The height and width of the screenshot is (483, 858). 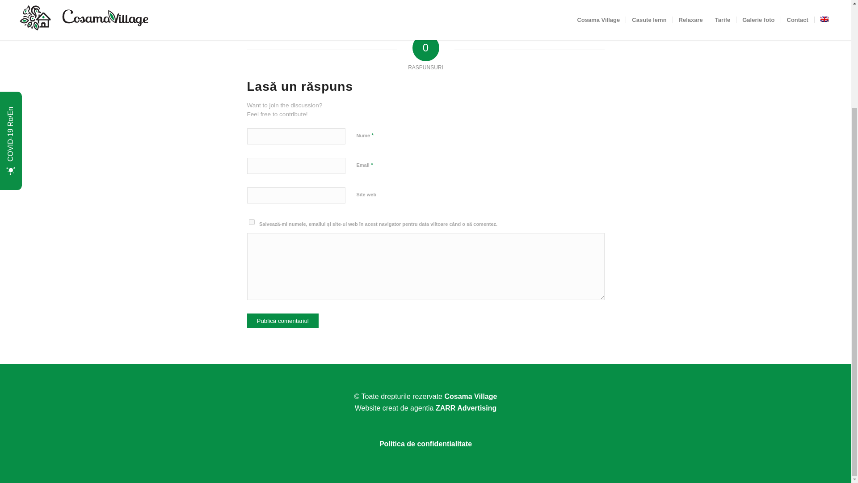 I want to click on Politica de confidentialitate, so click(x=425, y=444).